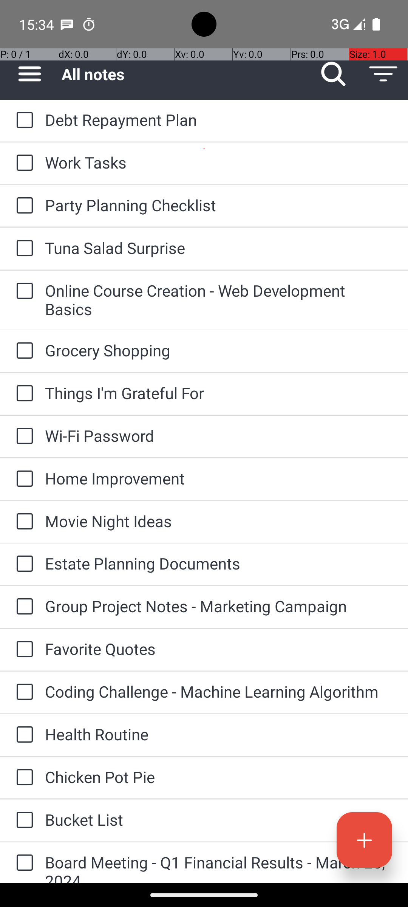 This screenshot has height=907, width=408. Describe the element at coordinates (219, 478) in the screenshot. I see `Home Improvement` at that location.